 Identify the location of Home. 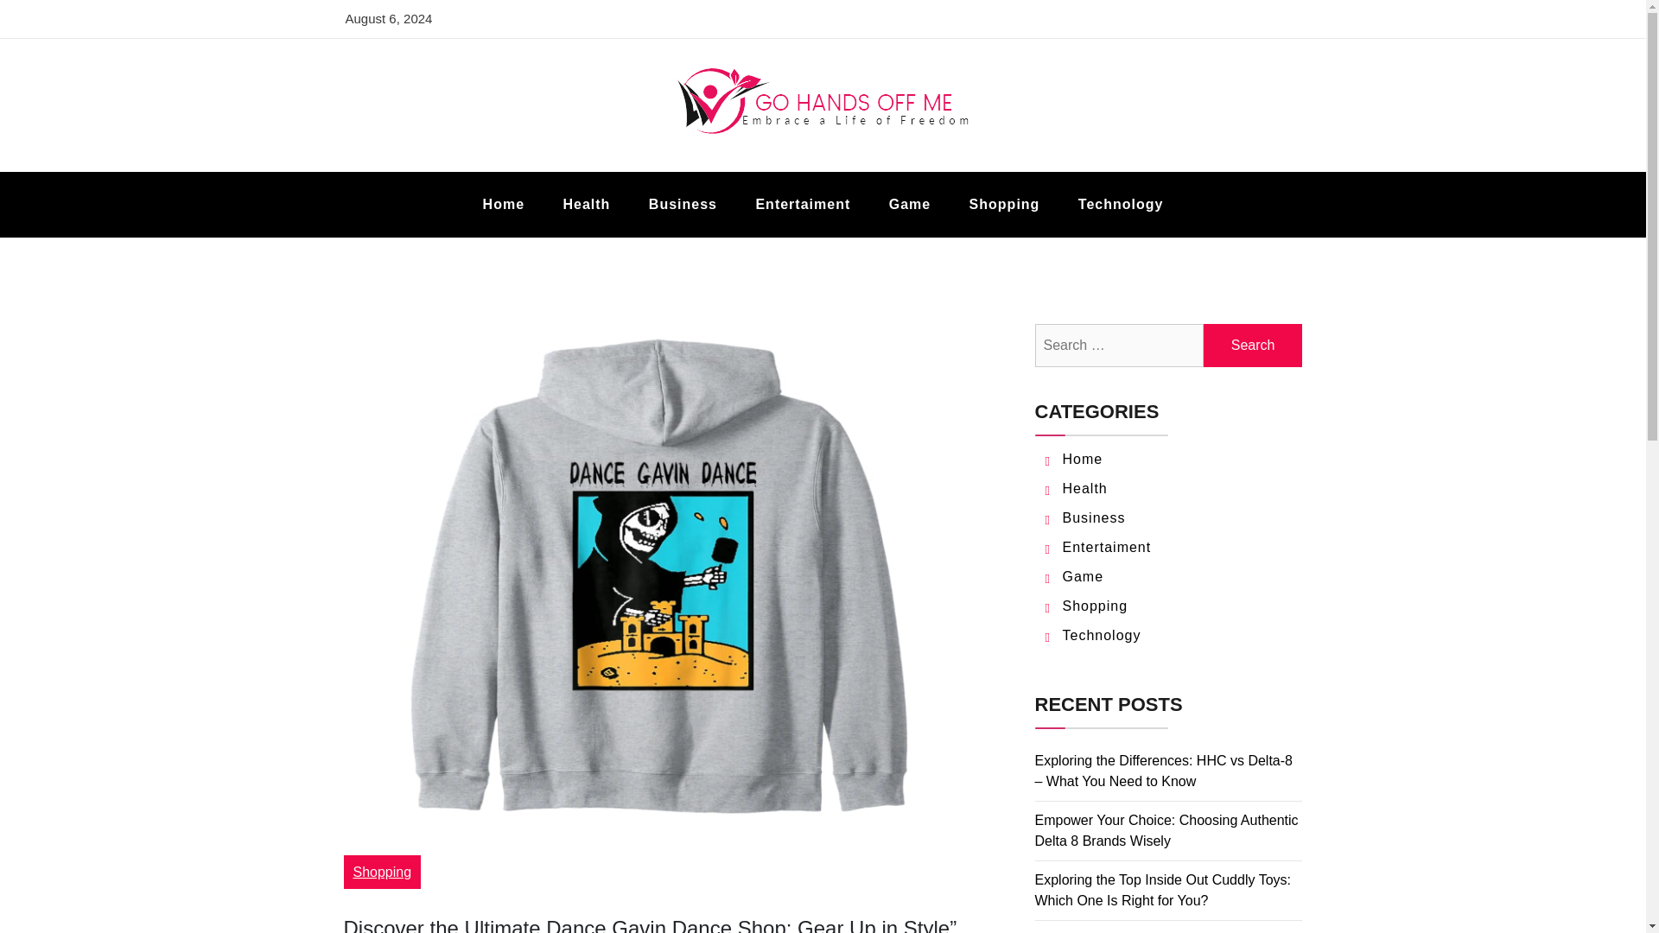
(1083, 459).